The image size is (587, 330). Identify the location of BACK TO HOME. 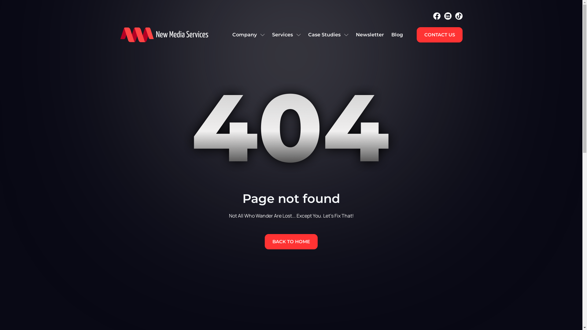
(291, 242).